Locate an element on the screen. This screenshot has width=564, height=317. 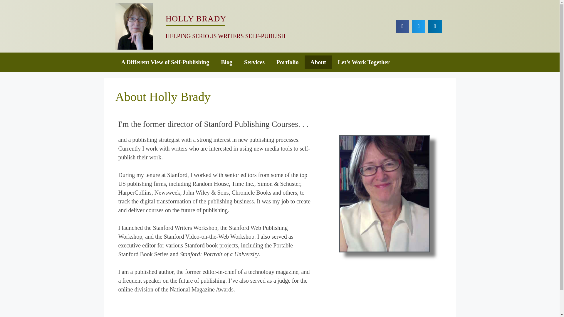
Blog is located at coordinates (226, 62).